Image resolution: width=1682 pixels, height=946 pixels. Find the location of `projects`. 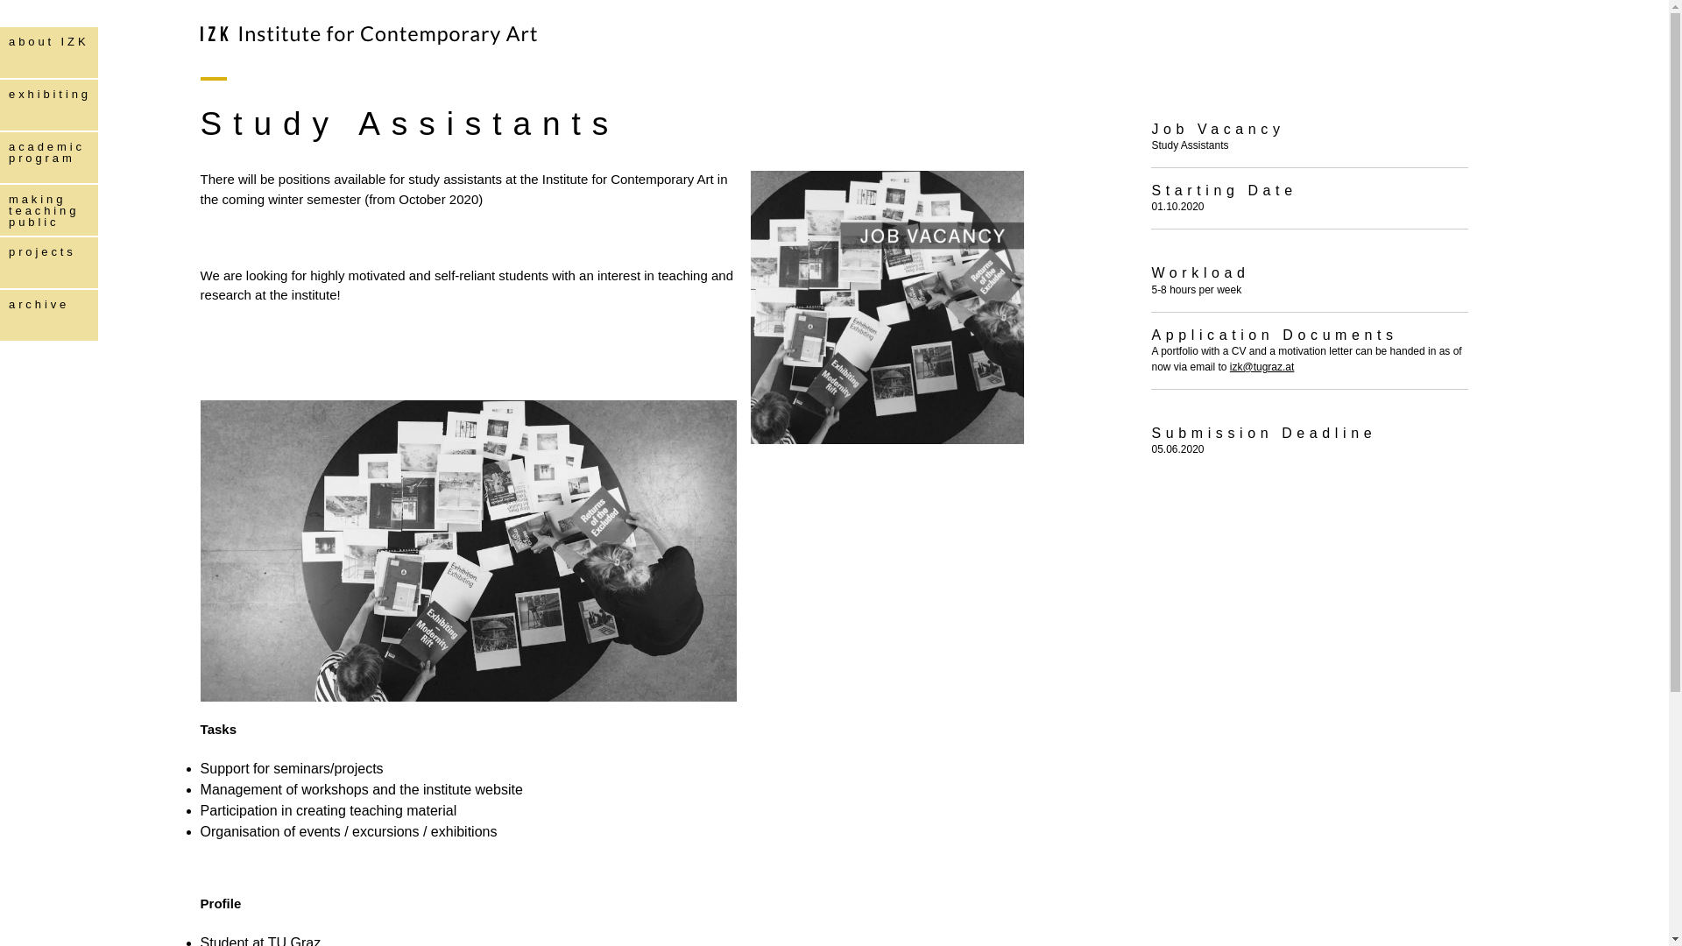

projects is located at coordinates (49, 263).